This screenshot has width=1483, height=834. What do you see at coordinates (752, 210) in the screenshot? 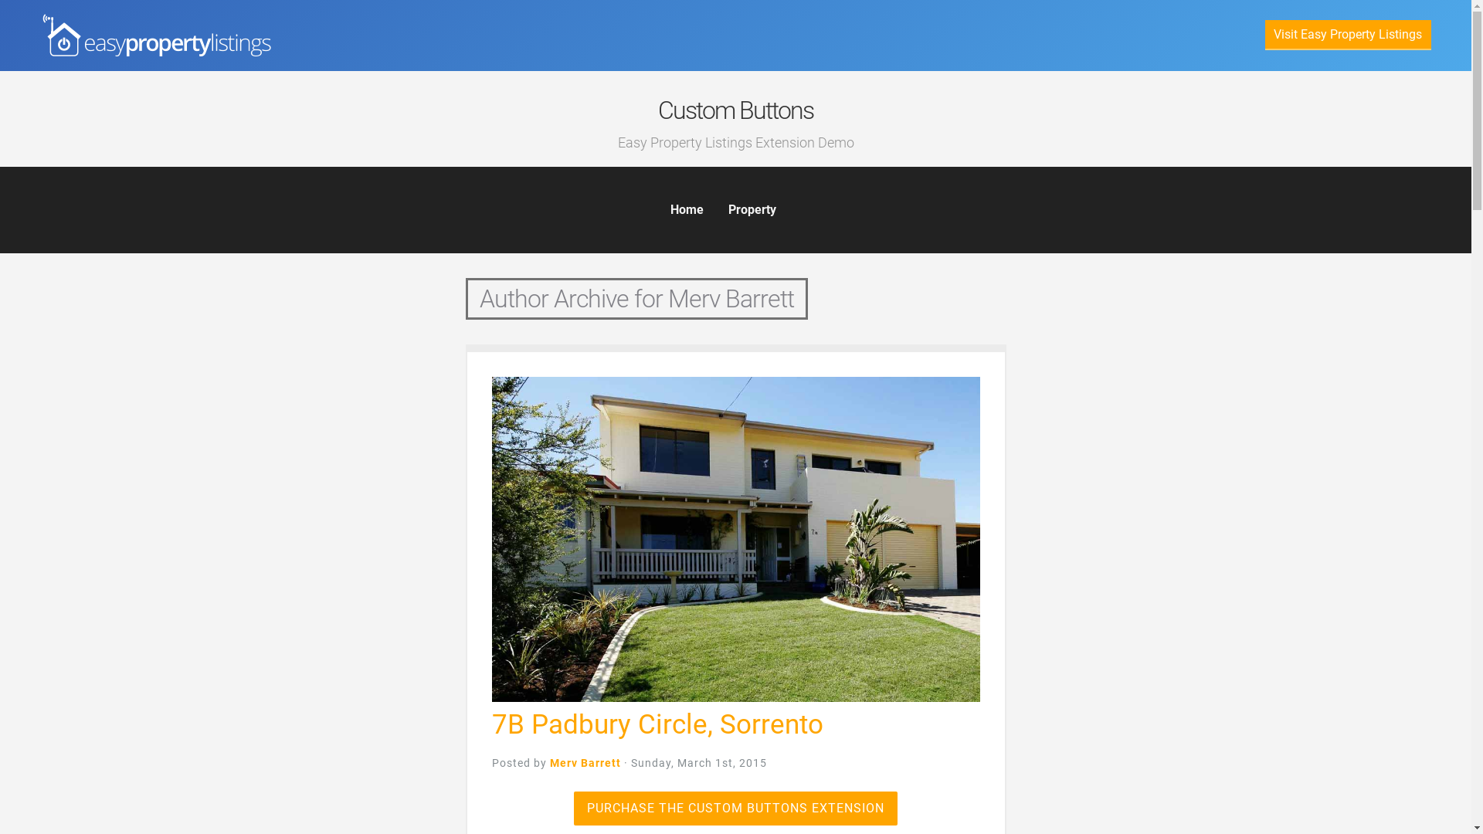
I see `Property` at bounding box center [752, 210].